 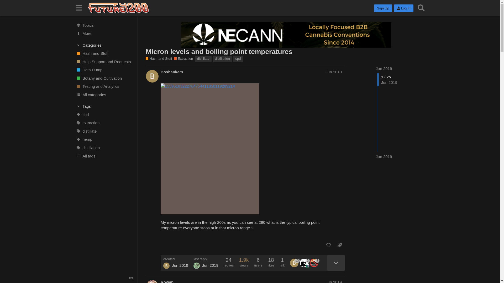 I want to click on Jun 2019, so click(x=384, y=68).